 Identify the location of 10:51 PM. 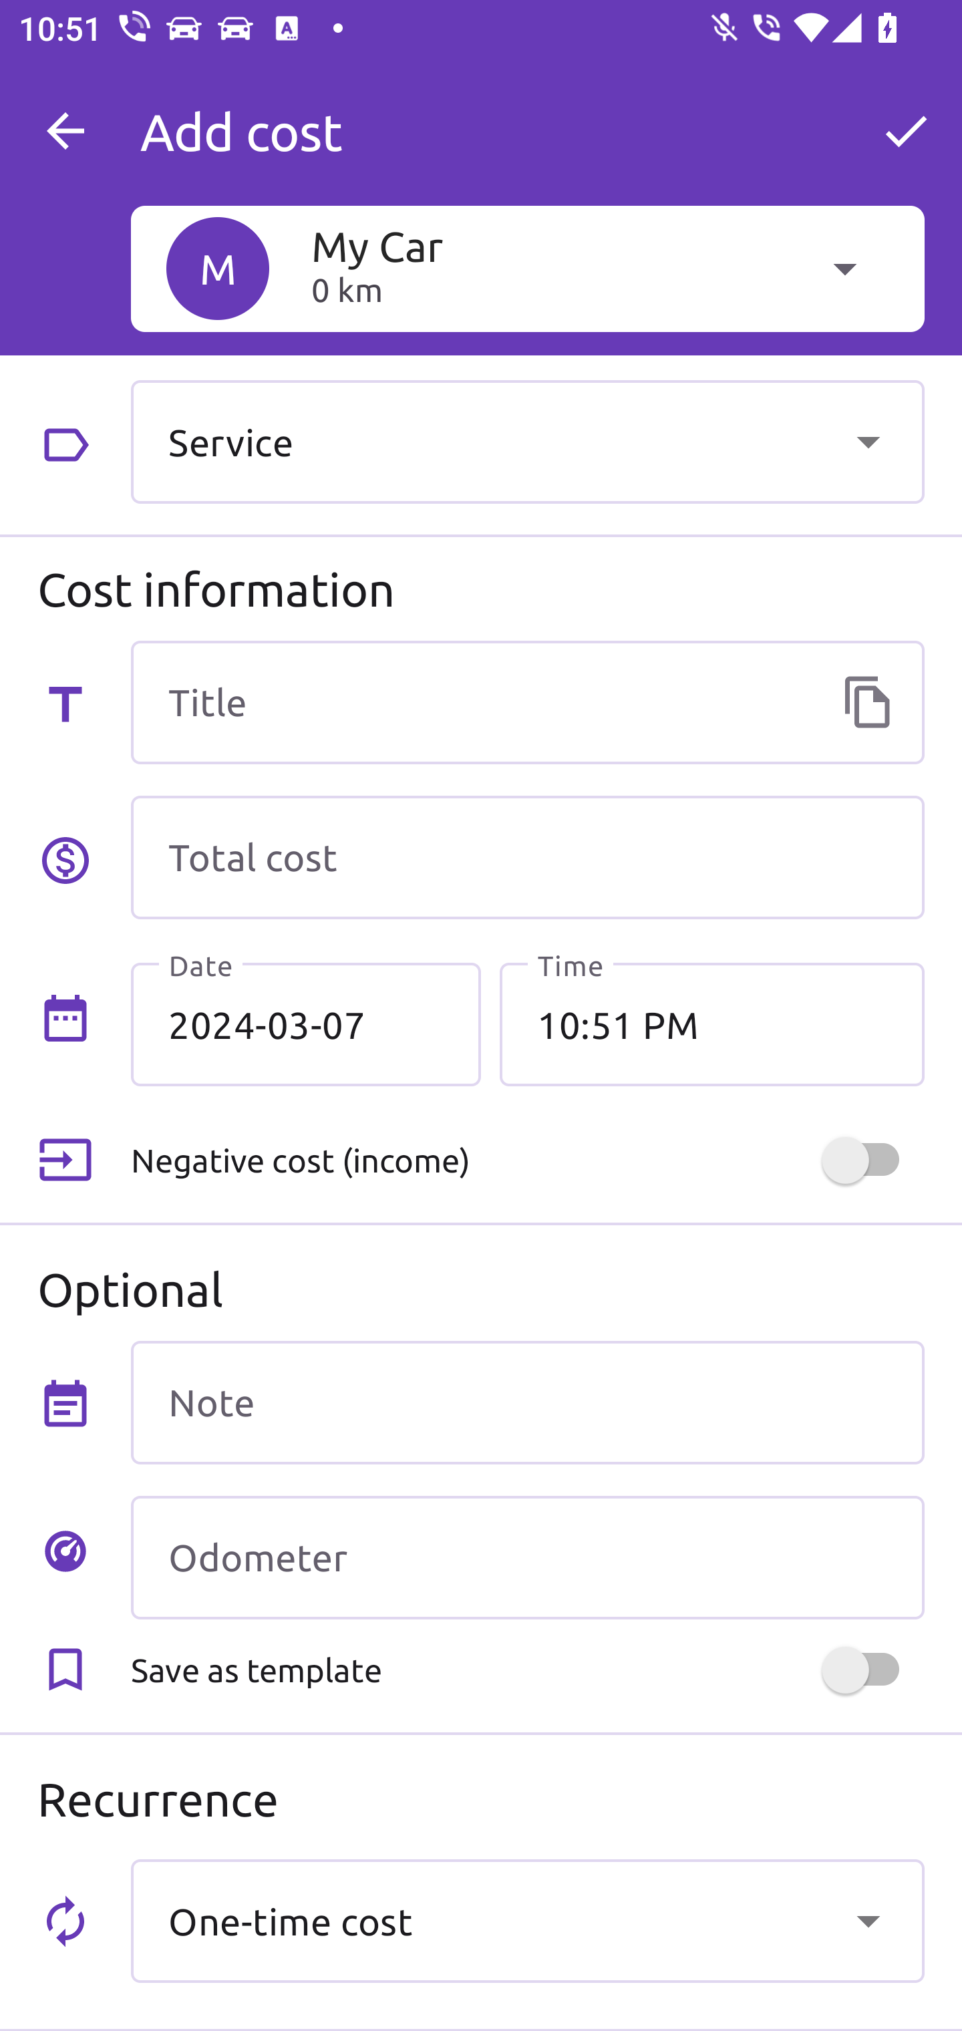
(711, 1024).